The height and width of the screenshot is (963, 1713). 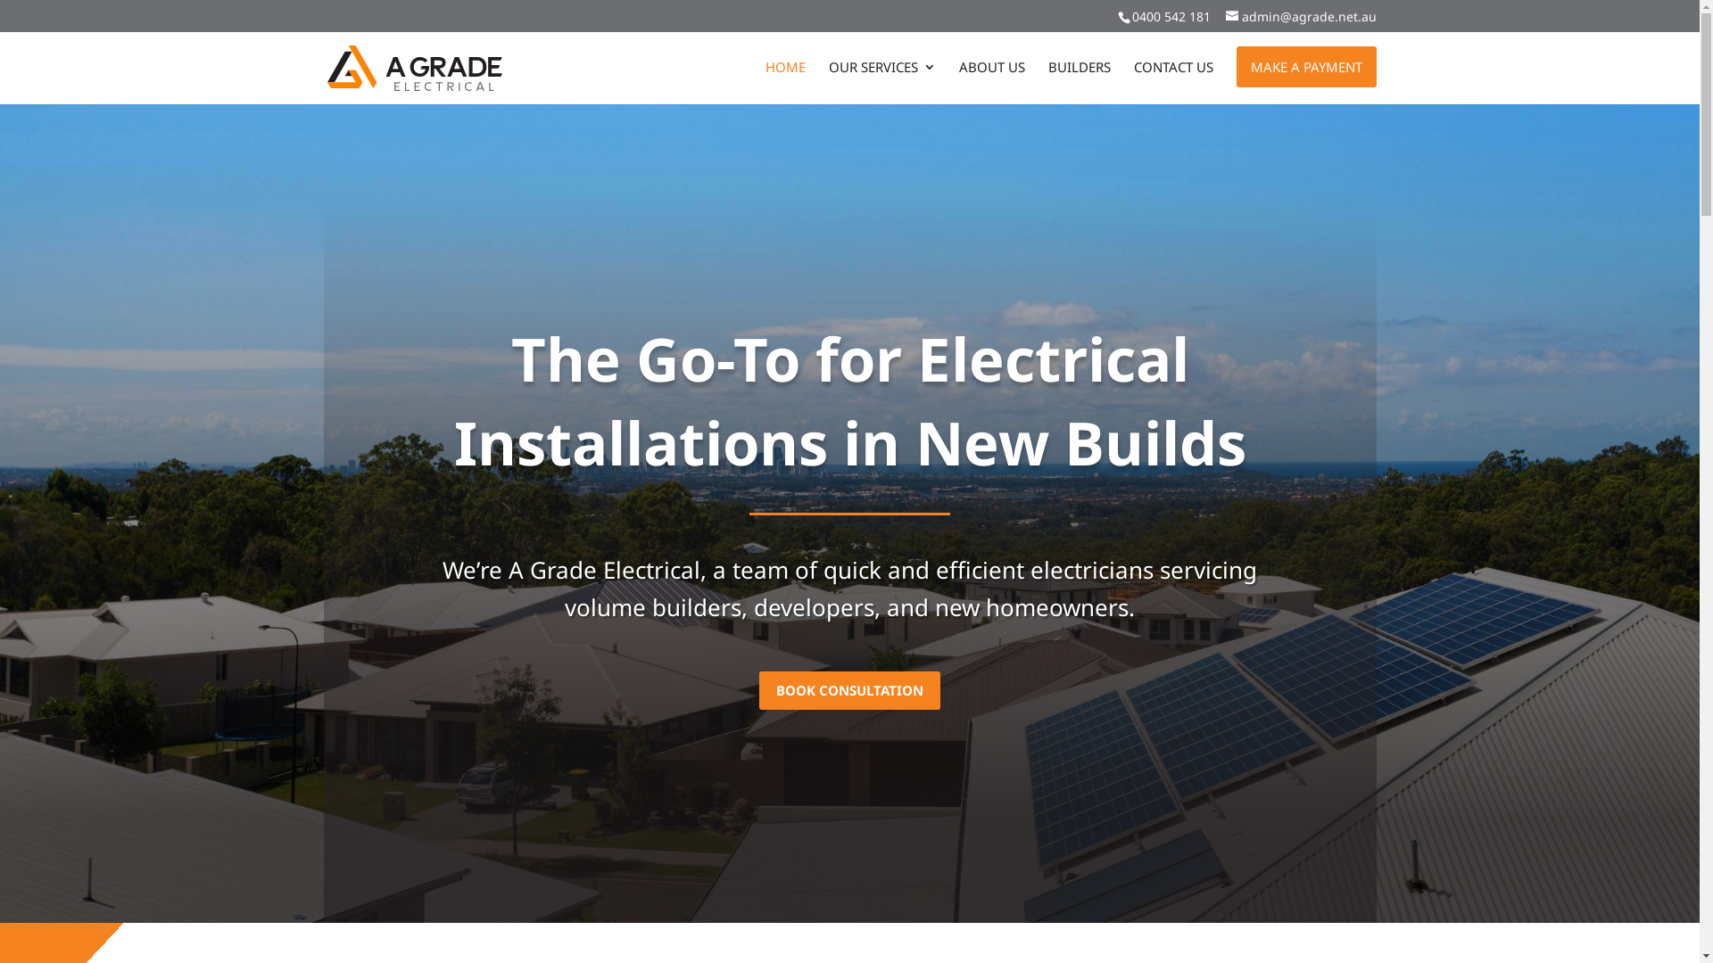 What do you see at coordinates (991, 82) in the screenshot?
I see `ABOUT US` at bounding box center [991, 82].